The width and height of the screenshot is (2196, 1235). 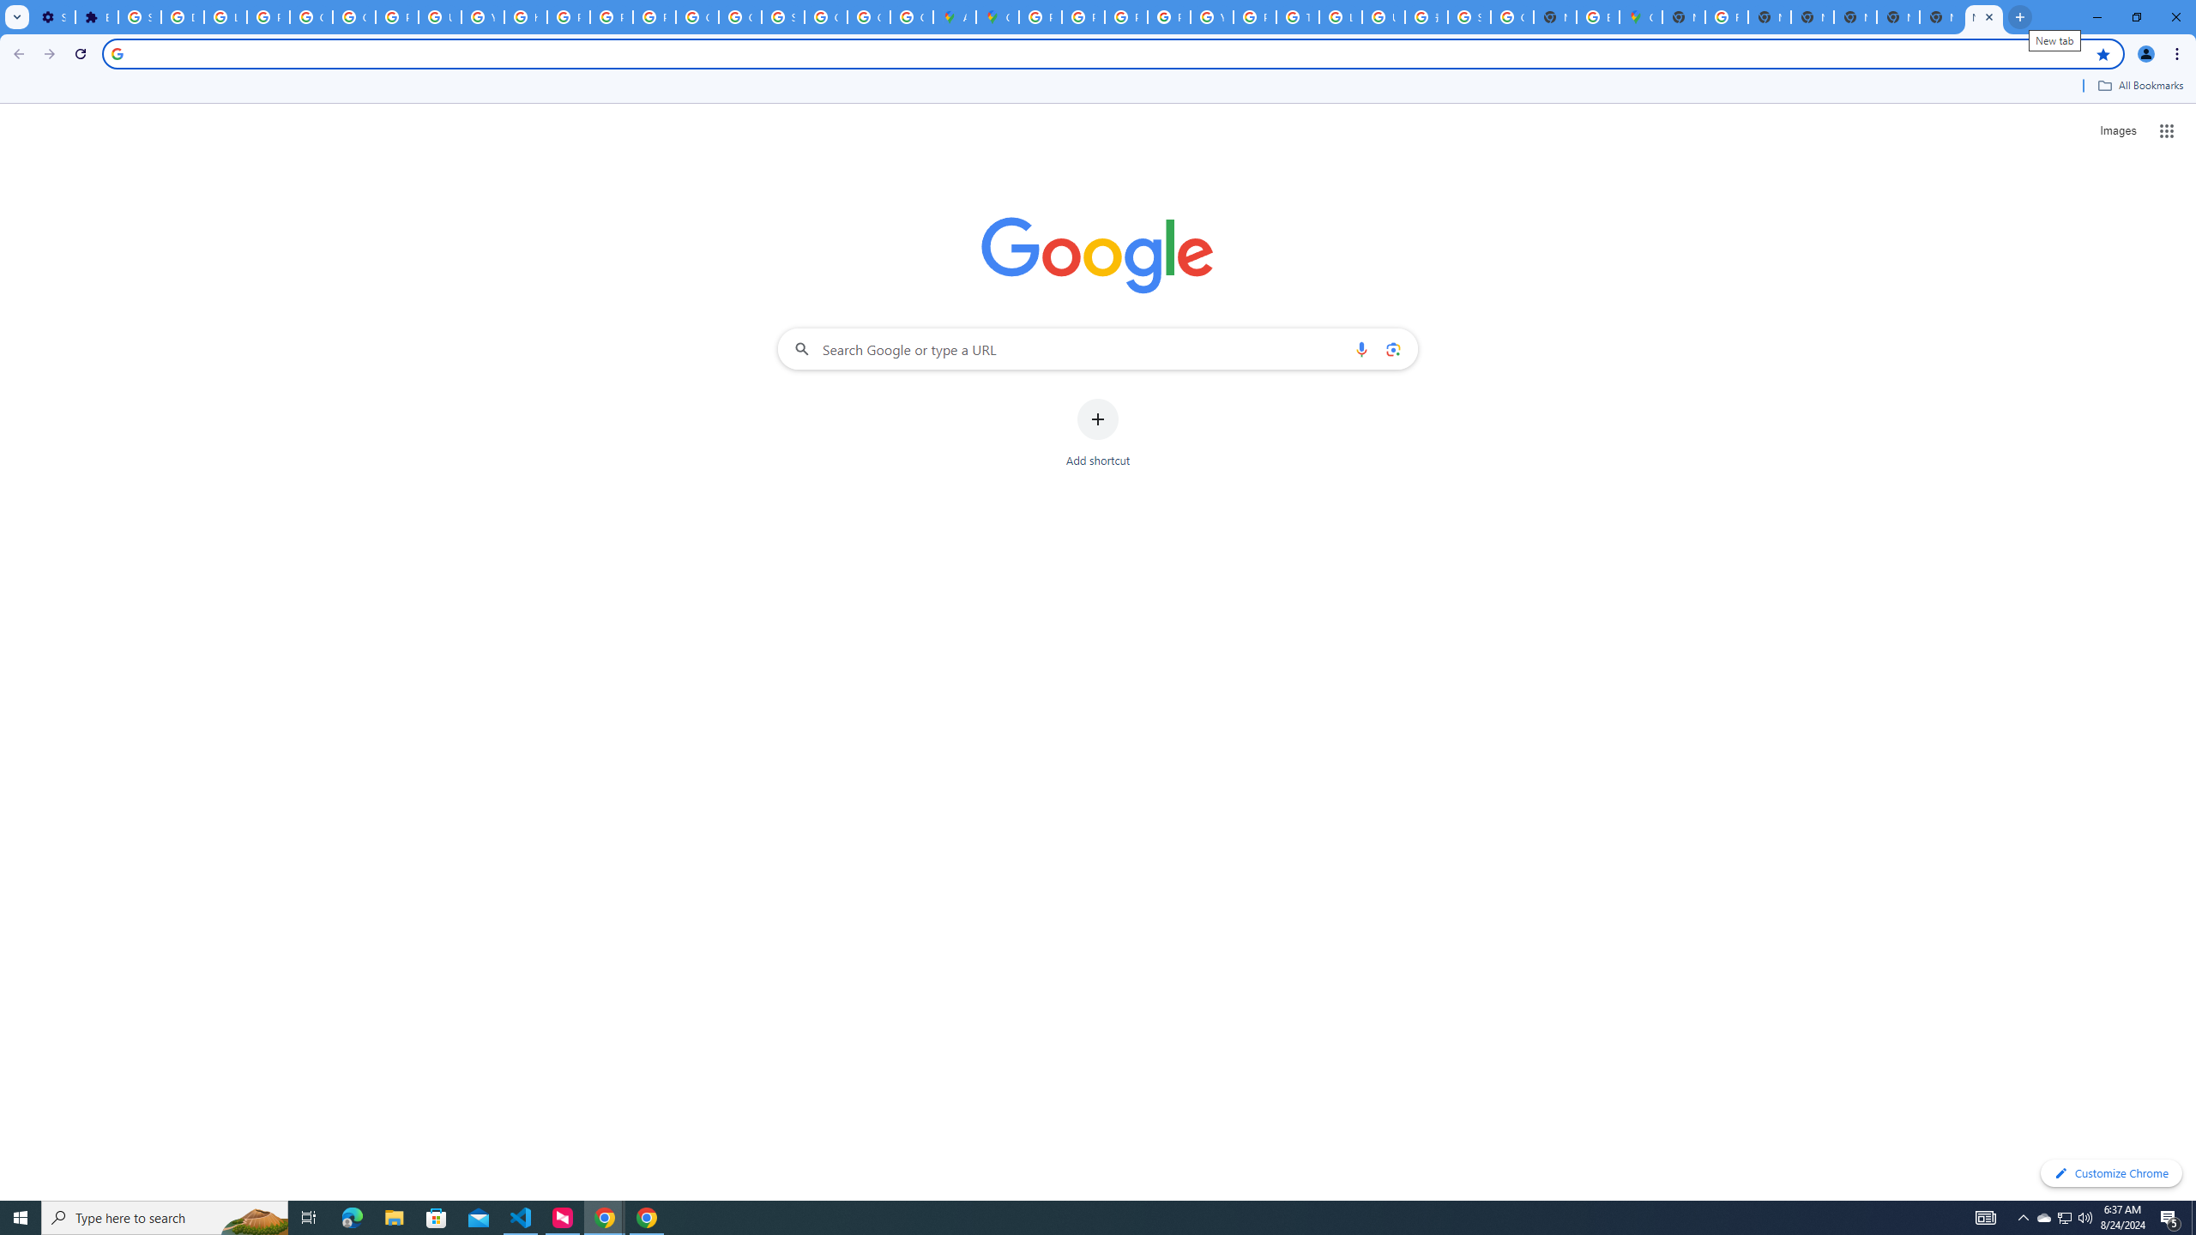 What do you see at coordinates (998, 17) in the screenshot?
I see `Google Maps` at bounding box center [998, 17].